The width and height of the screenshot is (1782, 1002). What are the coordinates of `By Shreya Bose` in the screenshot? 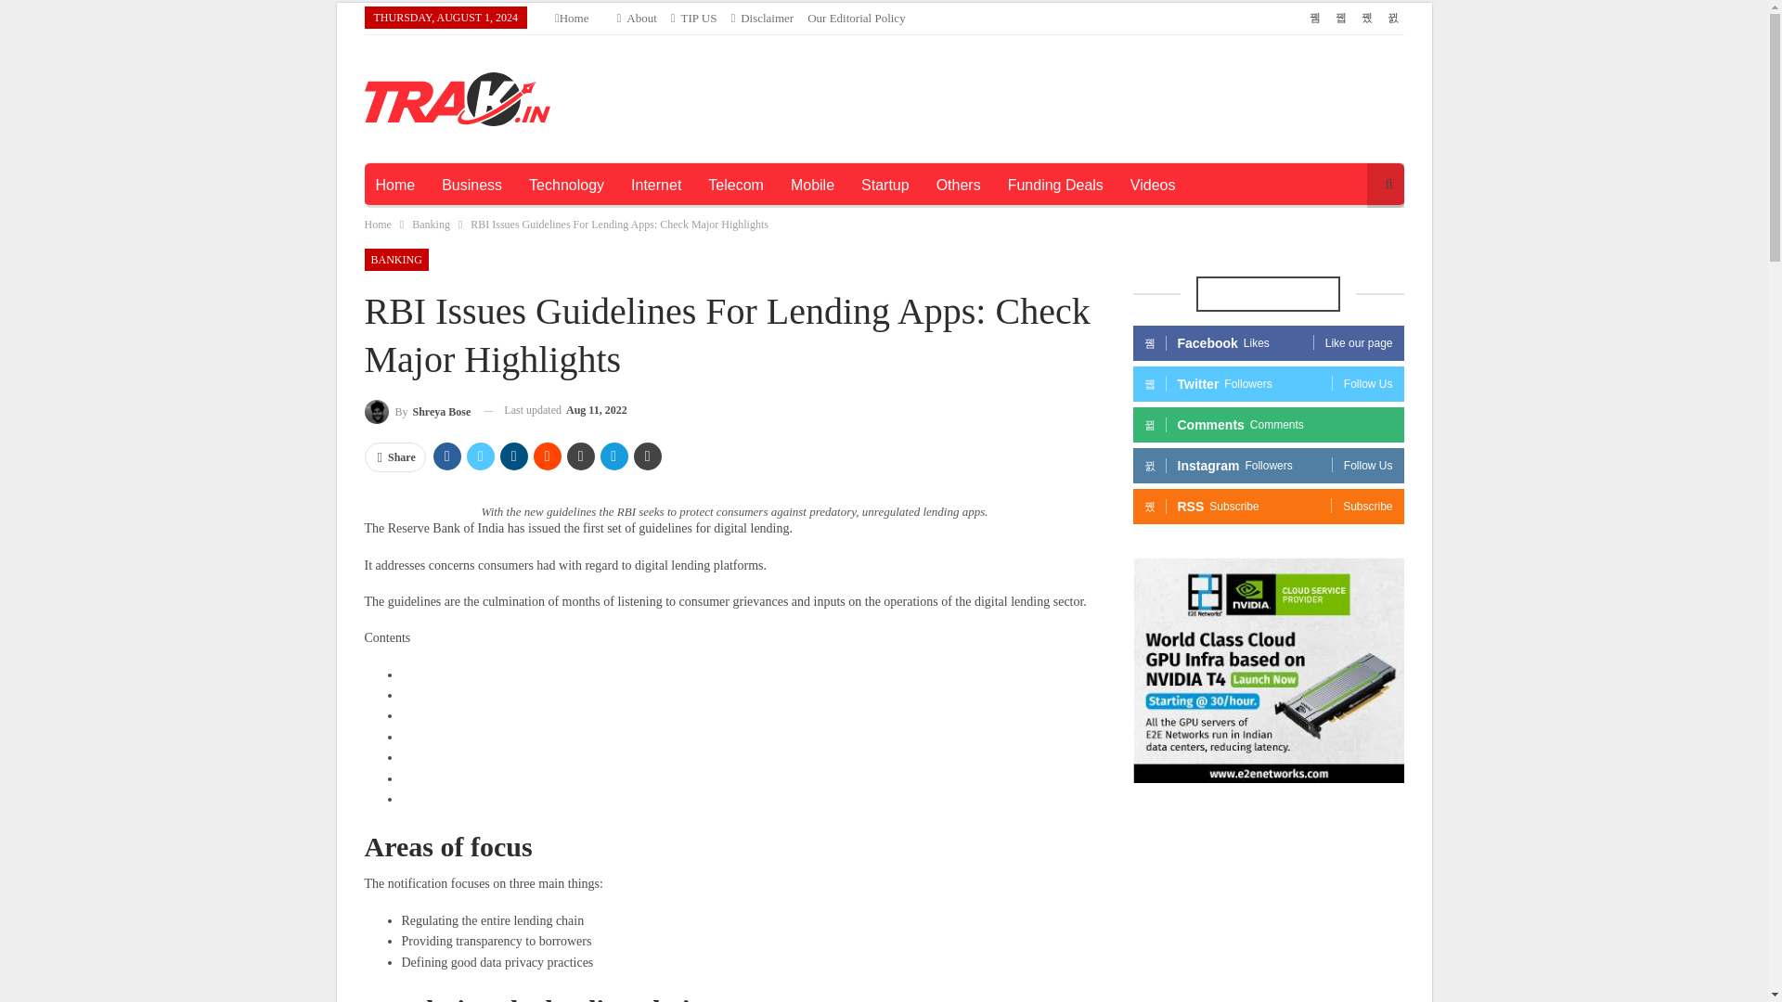 It's located at (416, 410).